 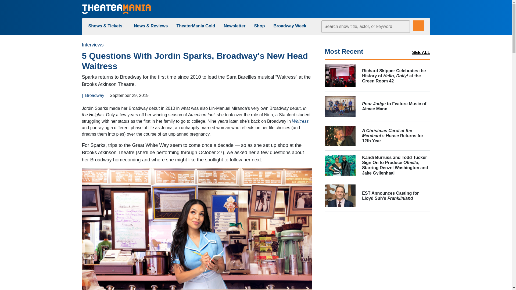 I want to click on Shop, so click(x=259, y=26).